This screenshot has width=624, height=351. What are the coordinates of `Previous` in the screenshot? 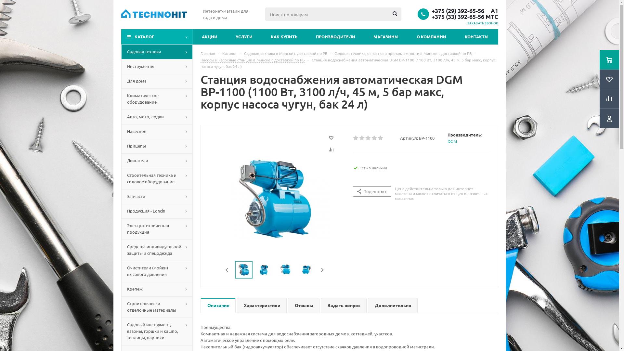 It's located at (227, 270).